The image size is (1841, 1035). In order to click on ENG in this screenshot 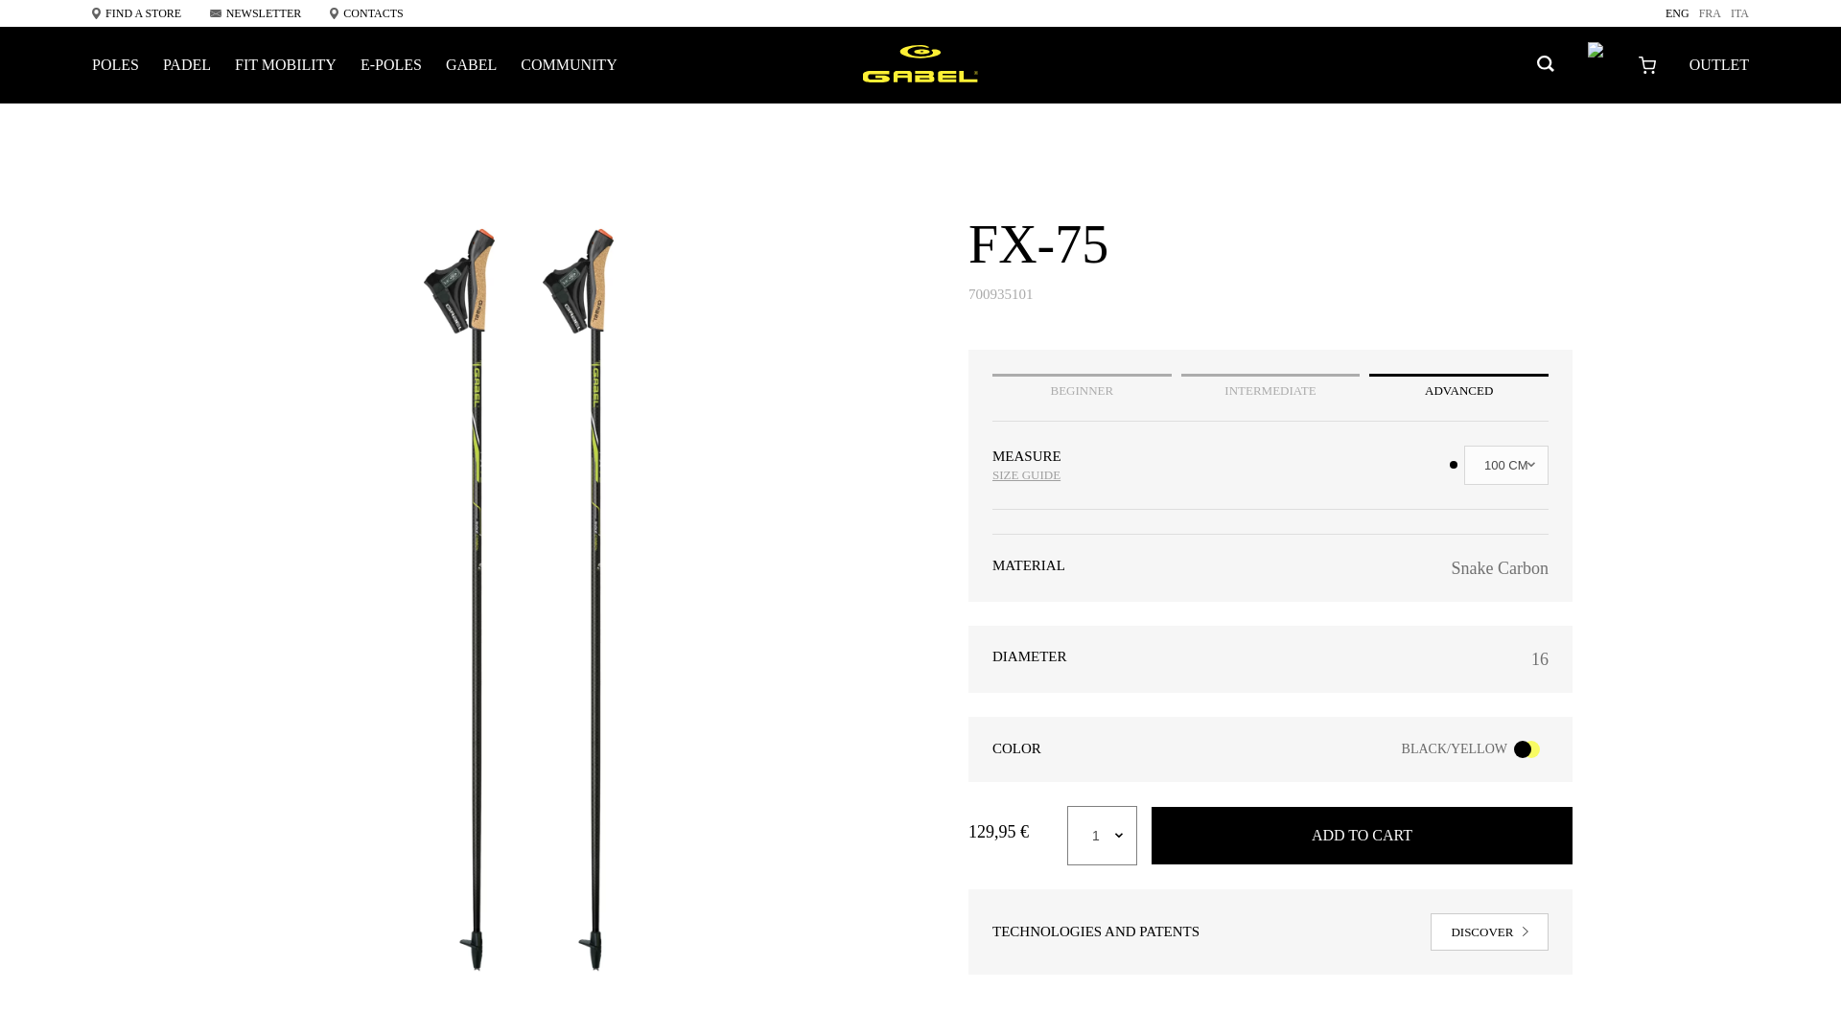, I will do `click(1678, 13)`.